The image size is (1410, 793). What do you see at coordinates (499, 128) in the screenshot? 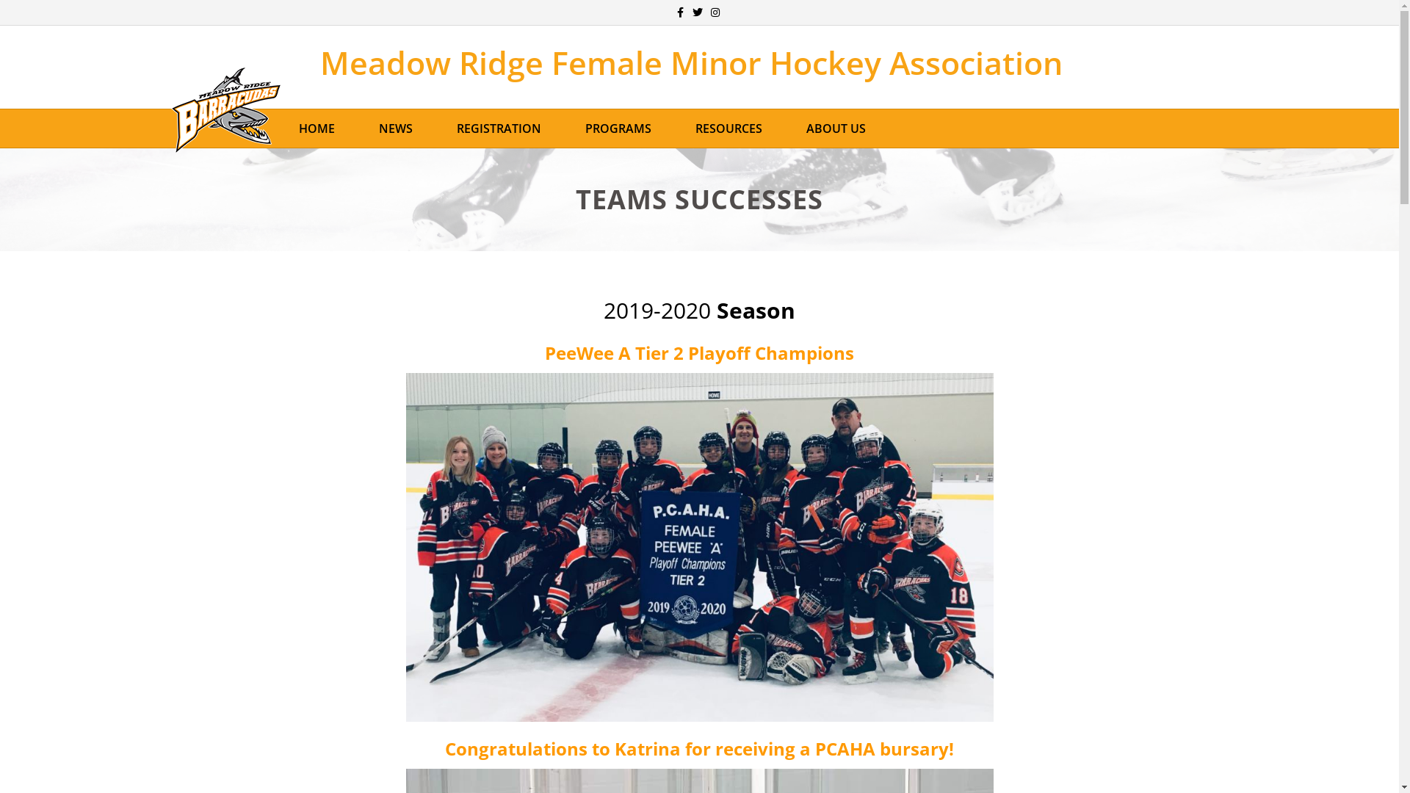
I see `REGISTRATION` at bounding box center [499, 128].